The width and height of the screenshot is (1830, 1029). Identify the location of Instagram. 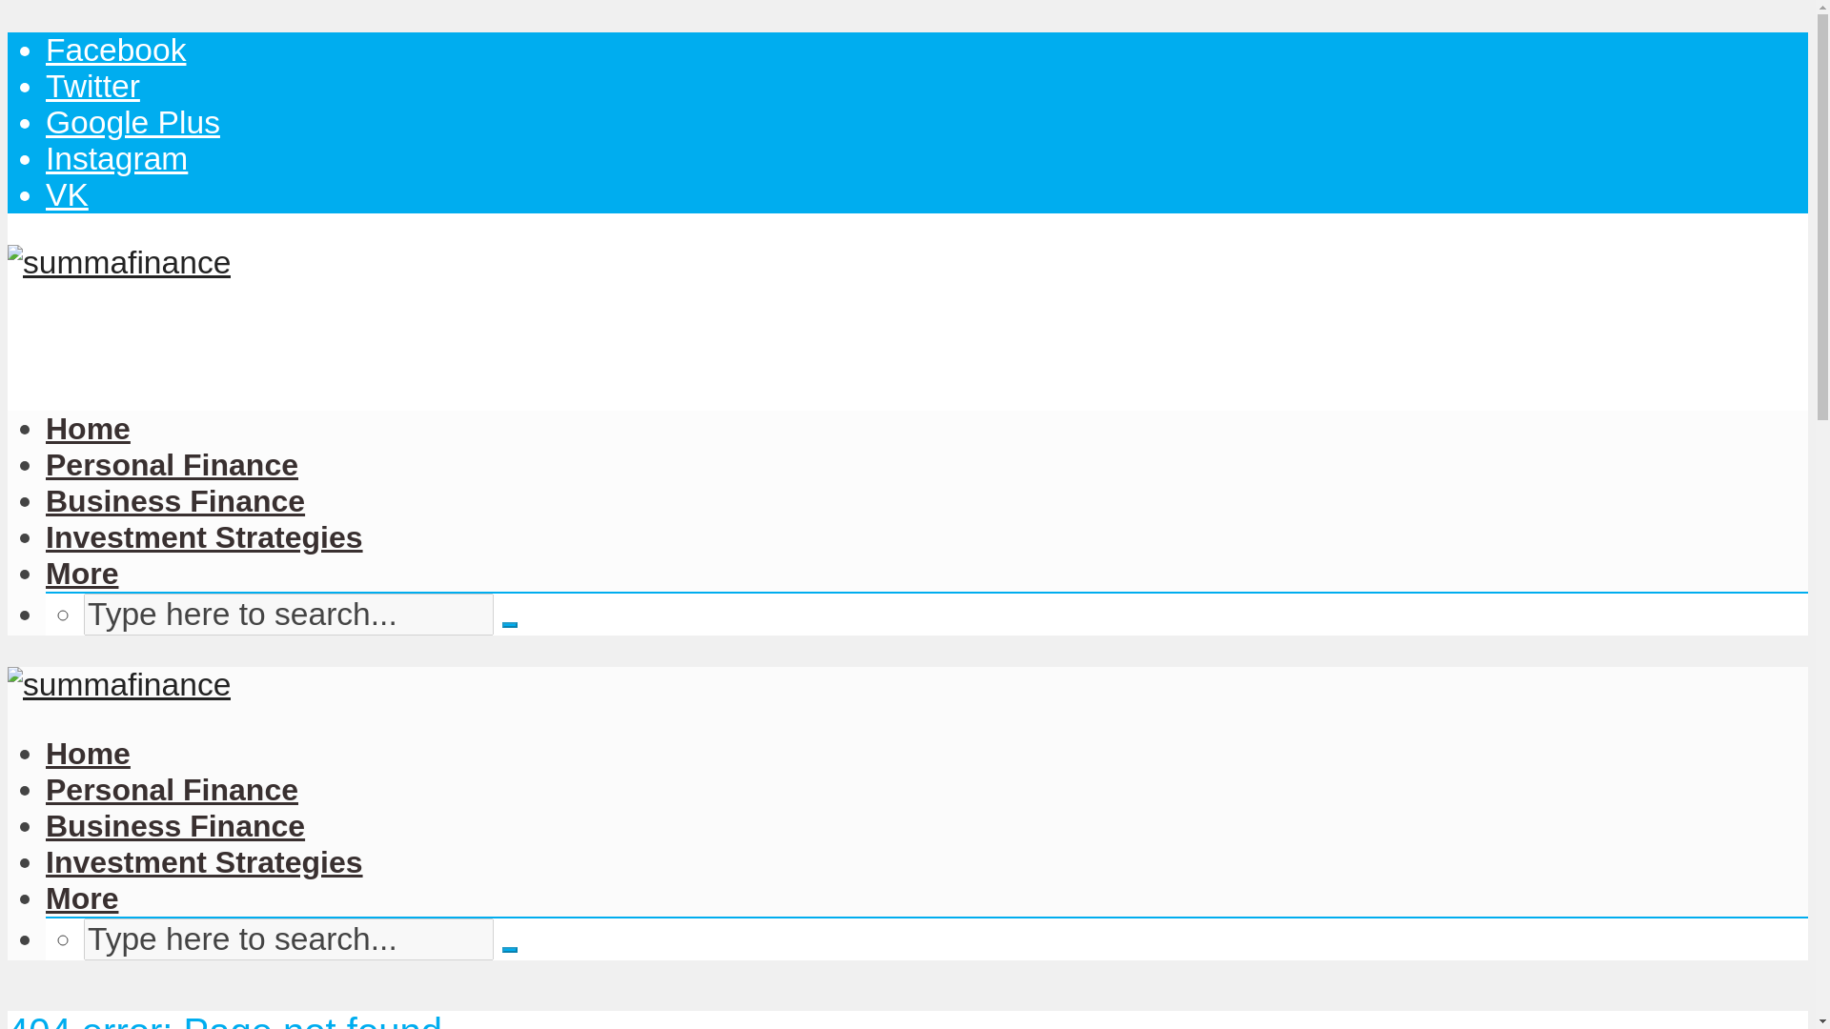
(116, 158).